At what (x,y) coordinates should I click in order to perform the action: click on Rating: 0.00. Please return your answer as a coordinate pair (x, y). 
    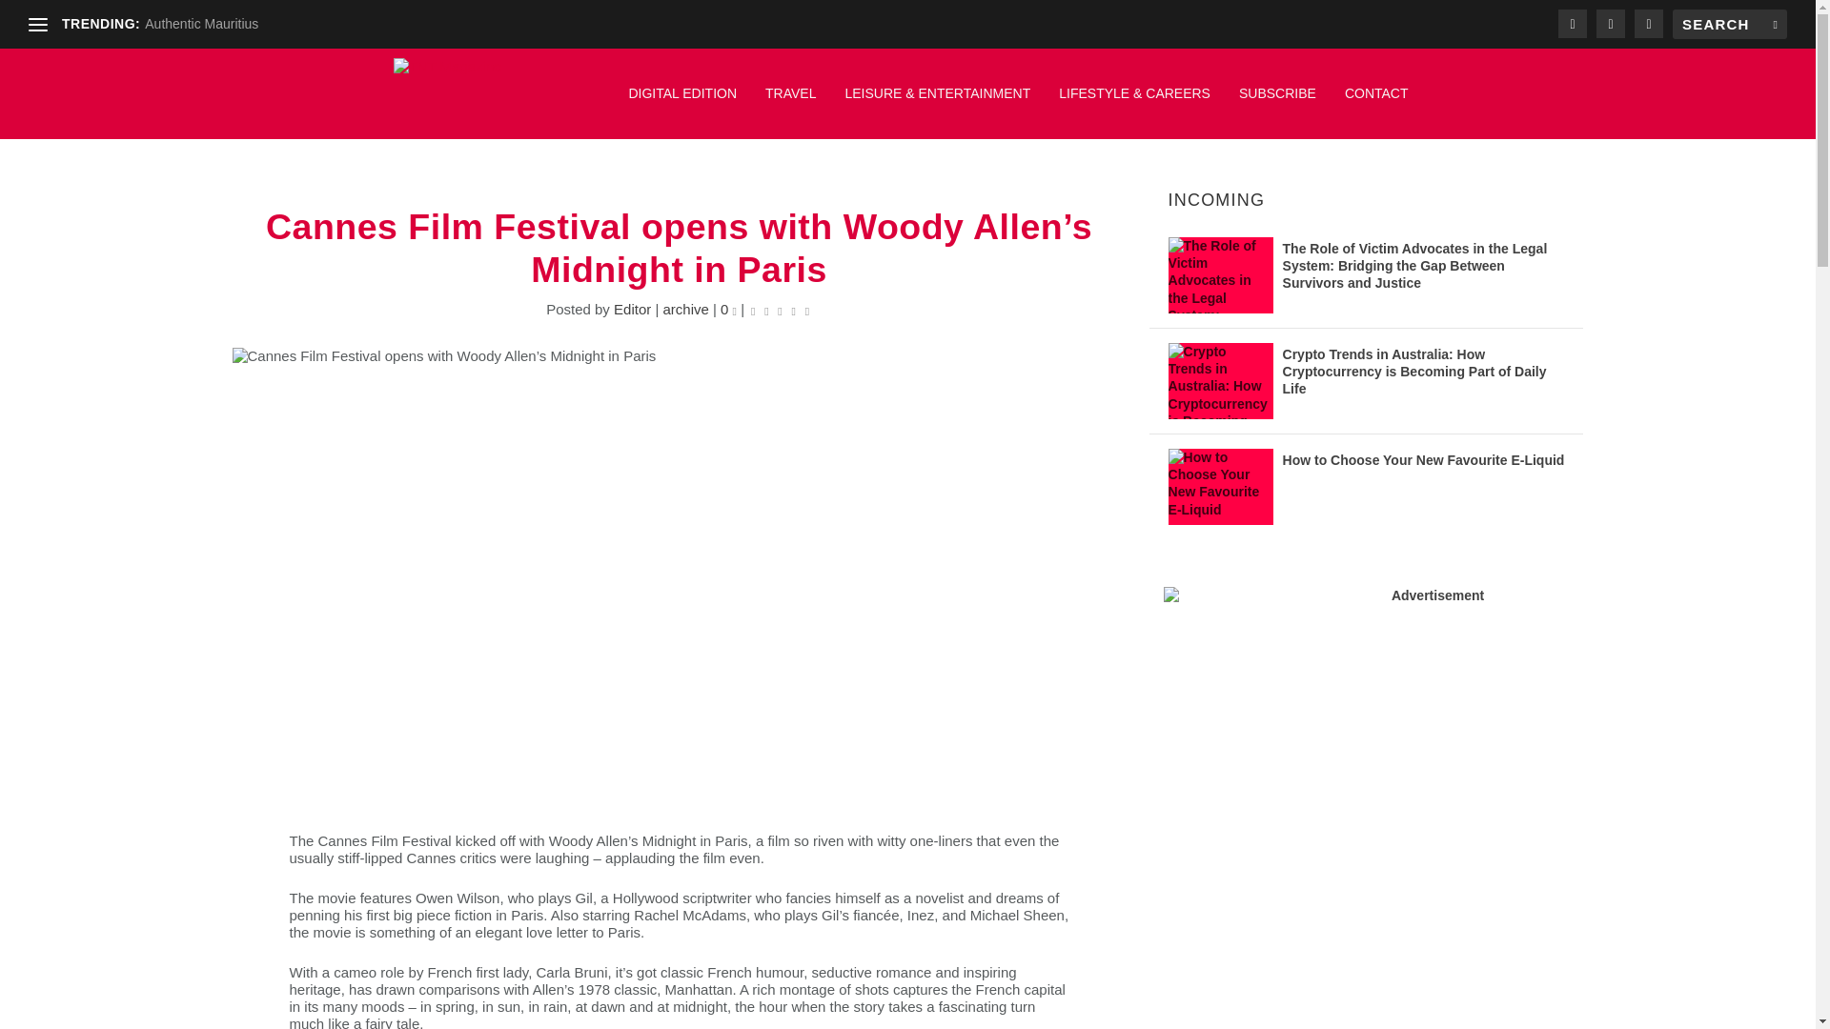
    Looking at the image, I should click on (780, 310).